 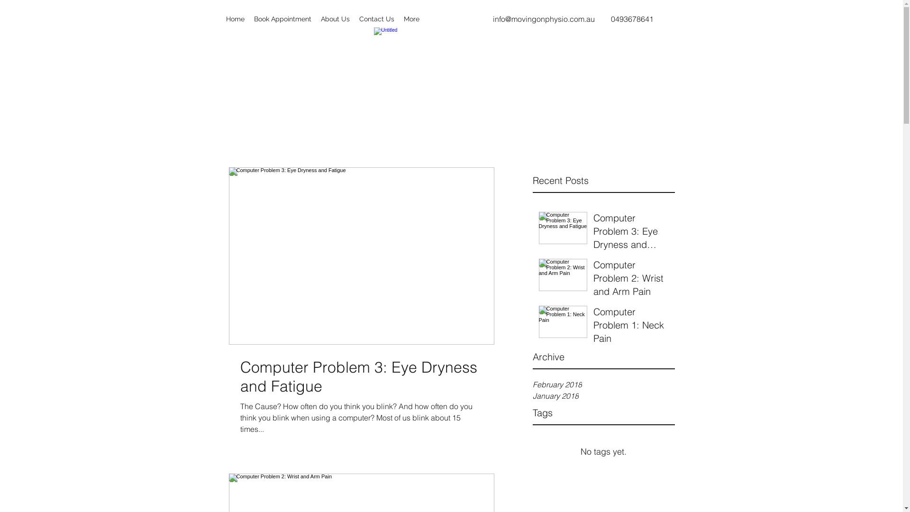 What do you see at coordinates (631, 280) in the screenshot?
I see `Computer Problem 2: Wrist and Arm Pain` at bounding box center [631, 280].